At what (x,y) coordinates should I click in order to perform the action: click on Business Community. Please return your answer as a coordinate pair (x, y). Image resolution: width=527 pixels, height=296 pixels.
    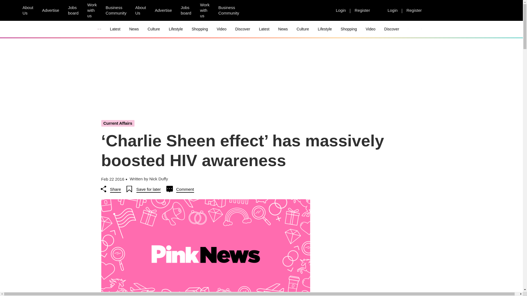
    Looking at the image, I should click on (229, 10).